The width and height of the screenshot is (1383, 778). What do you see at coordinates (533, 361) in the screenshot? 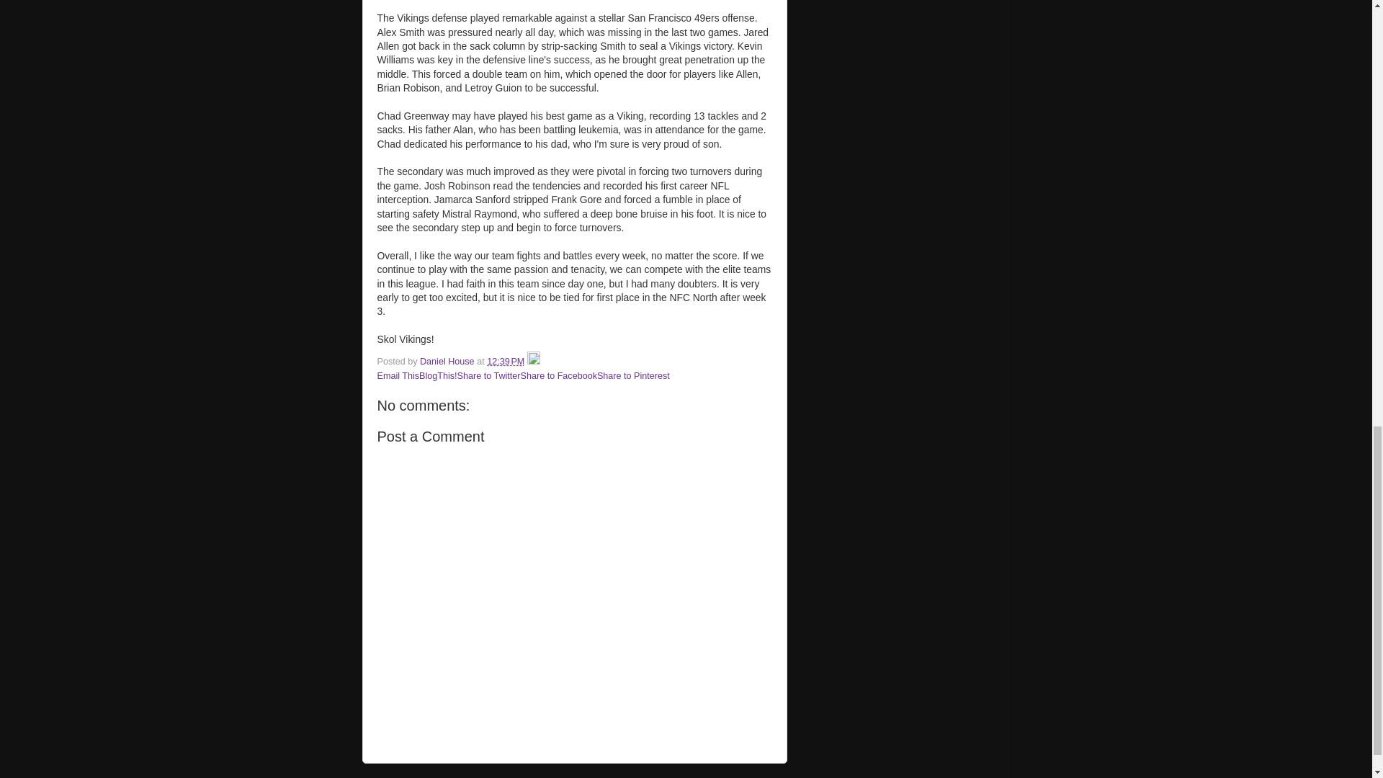
I see `Edit Post` at bounding box center [533, 361].